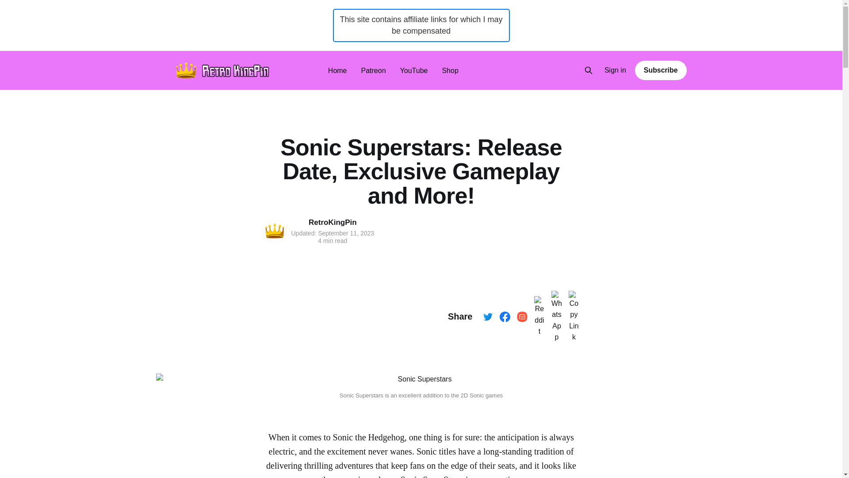  What do you see at coordinates (661, 70) in the screenshot?
I see `Subscribe` at bounding box center [661, 70].